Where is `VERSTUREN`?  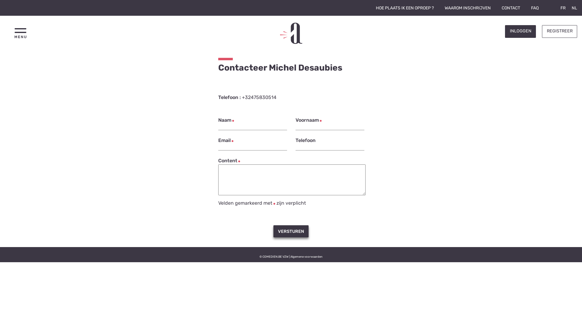 VERSTUREN is located at coordinates (291, 231).